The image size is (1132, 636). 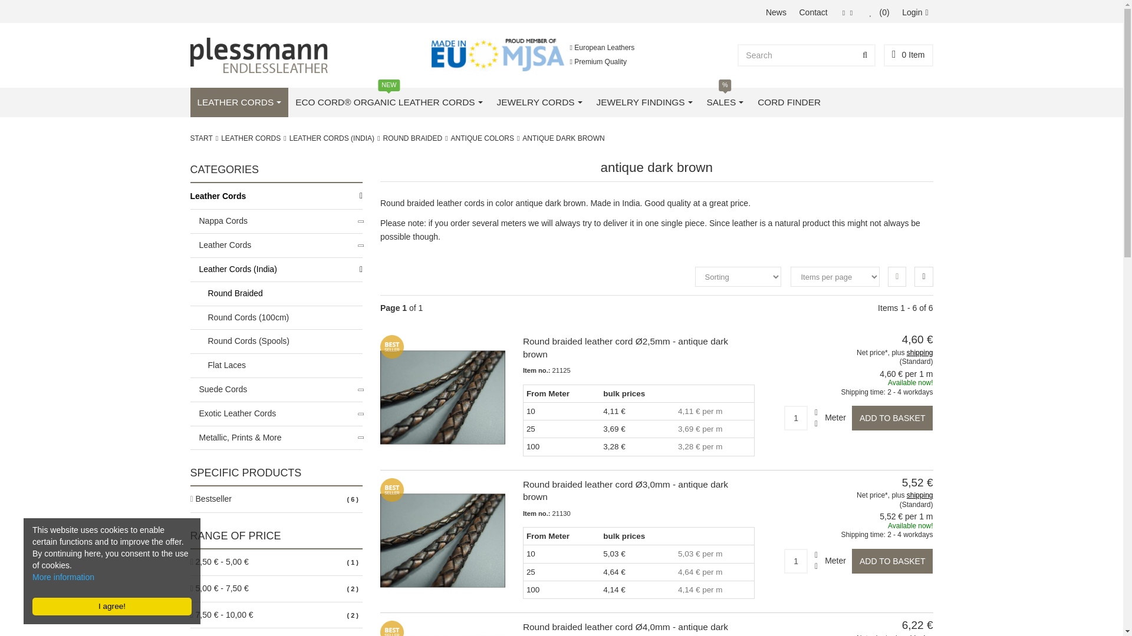 What do you see at coordinates (563, 138) in the screenshot?
I see `antique dark brown` at bounding box center [563, 138].